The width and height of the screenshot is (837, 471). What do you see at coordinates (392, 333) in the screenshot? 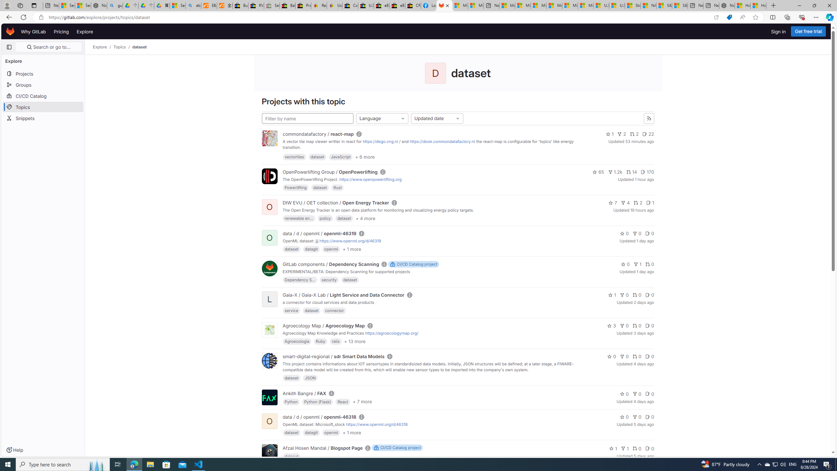
I see `https://agroecologymap.org/` at bounding box center [392, 333].